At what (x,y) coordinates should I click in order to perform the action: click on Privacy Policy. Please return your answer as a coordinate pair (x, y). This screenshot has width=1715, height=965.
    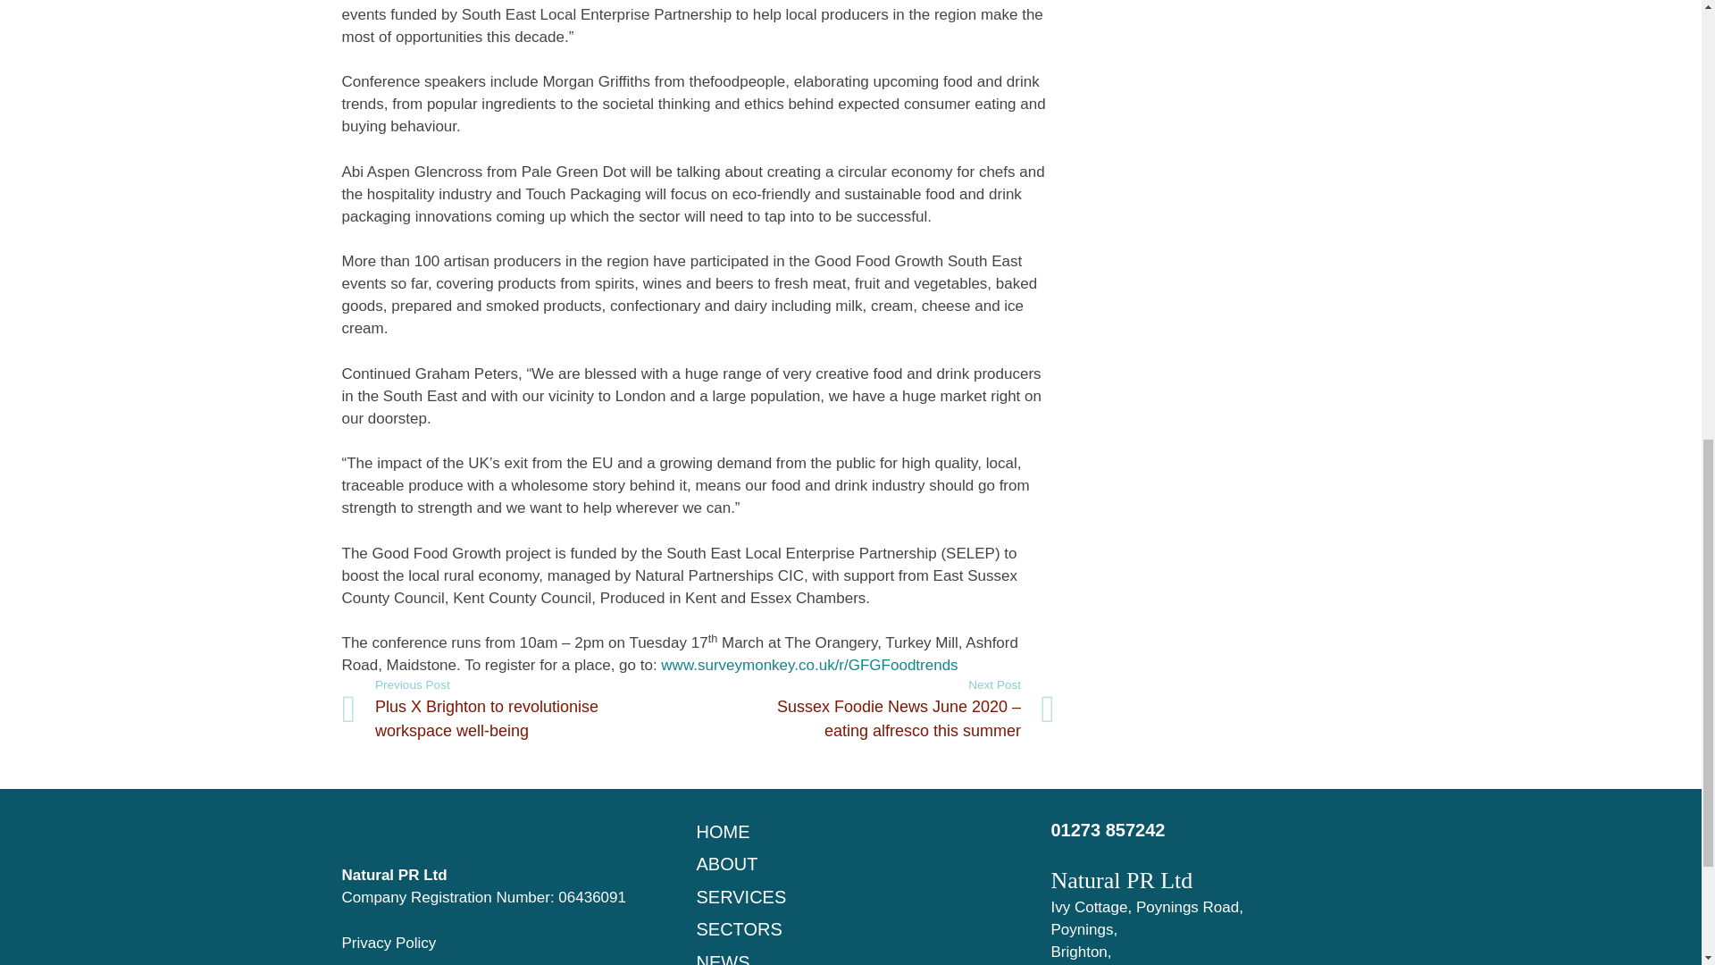
    Looking at the image, I should click on (388, 943).